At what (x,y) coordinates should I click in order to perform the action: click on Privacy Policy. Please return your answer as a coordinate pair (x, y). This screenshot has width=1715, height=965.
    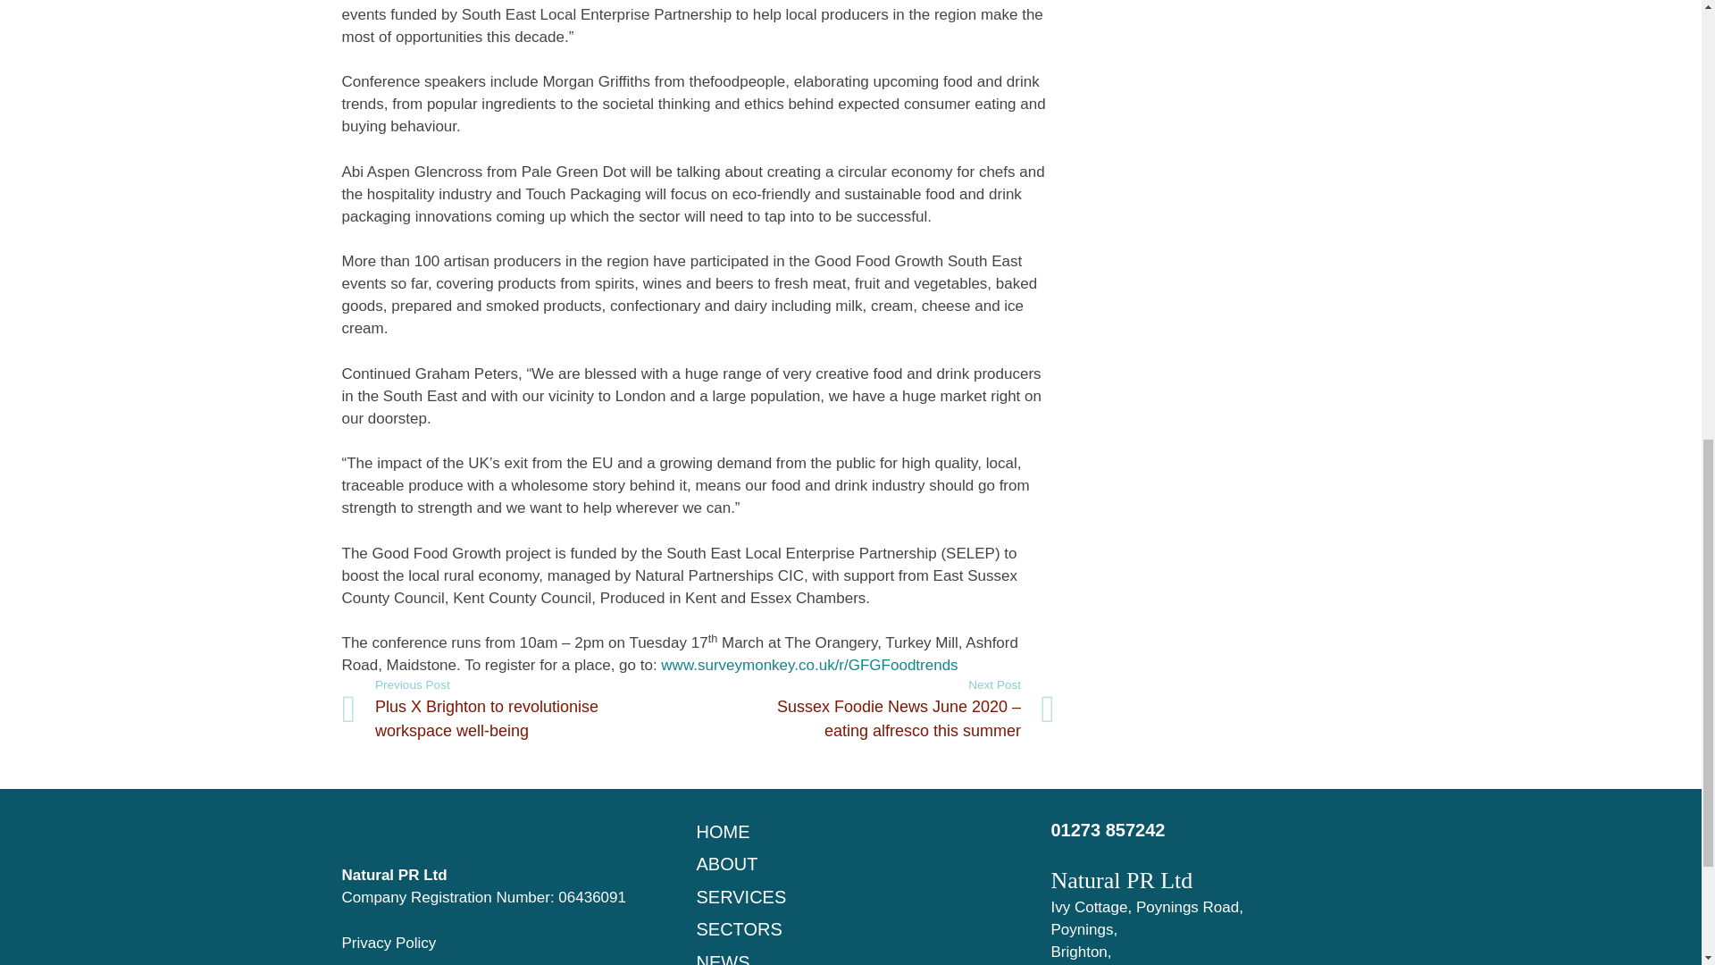
    Looking at the image, I should click on (388, 943).